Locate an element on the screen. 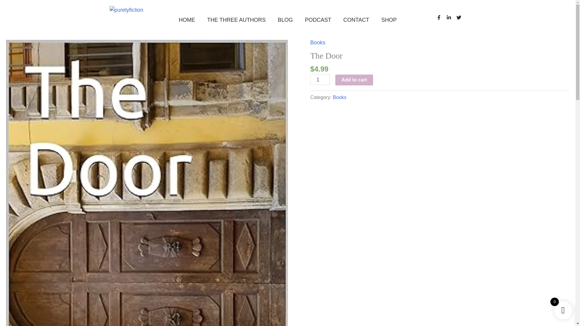  PODCAST is located at coordinates (318, 20).